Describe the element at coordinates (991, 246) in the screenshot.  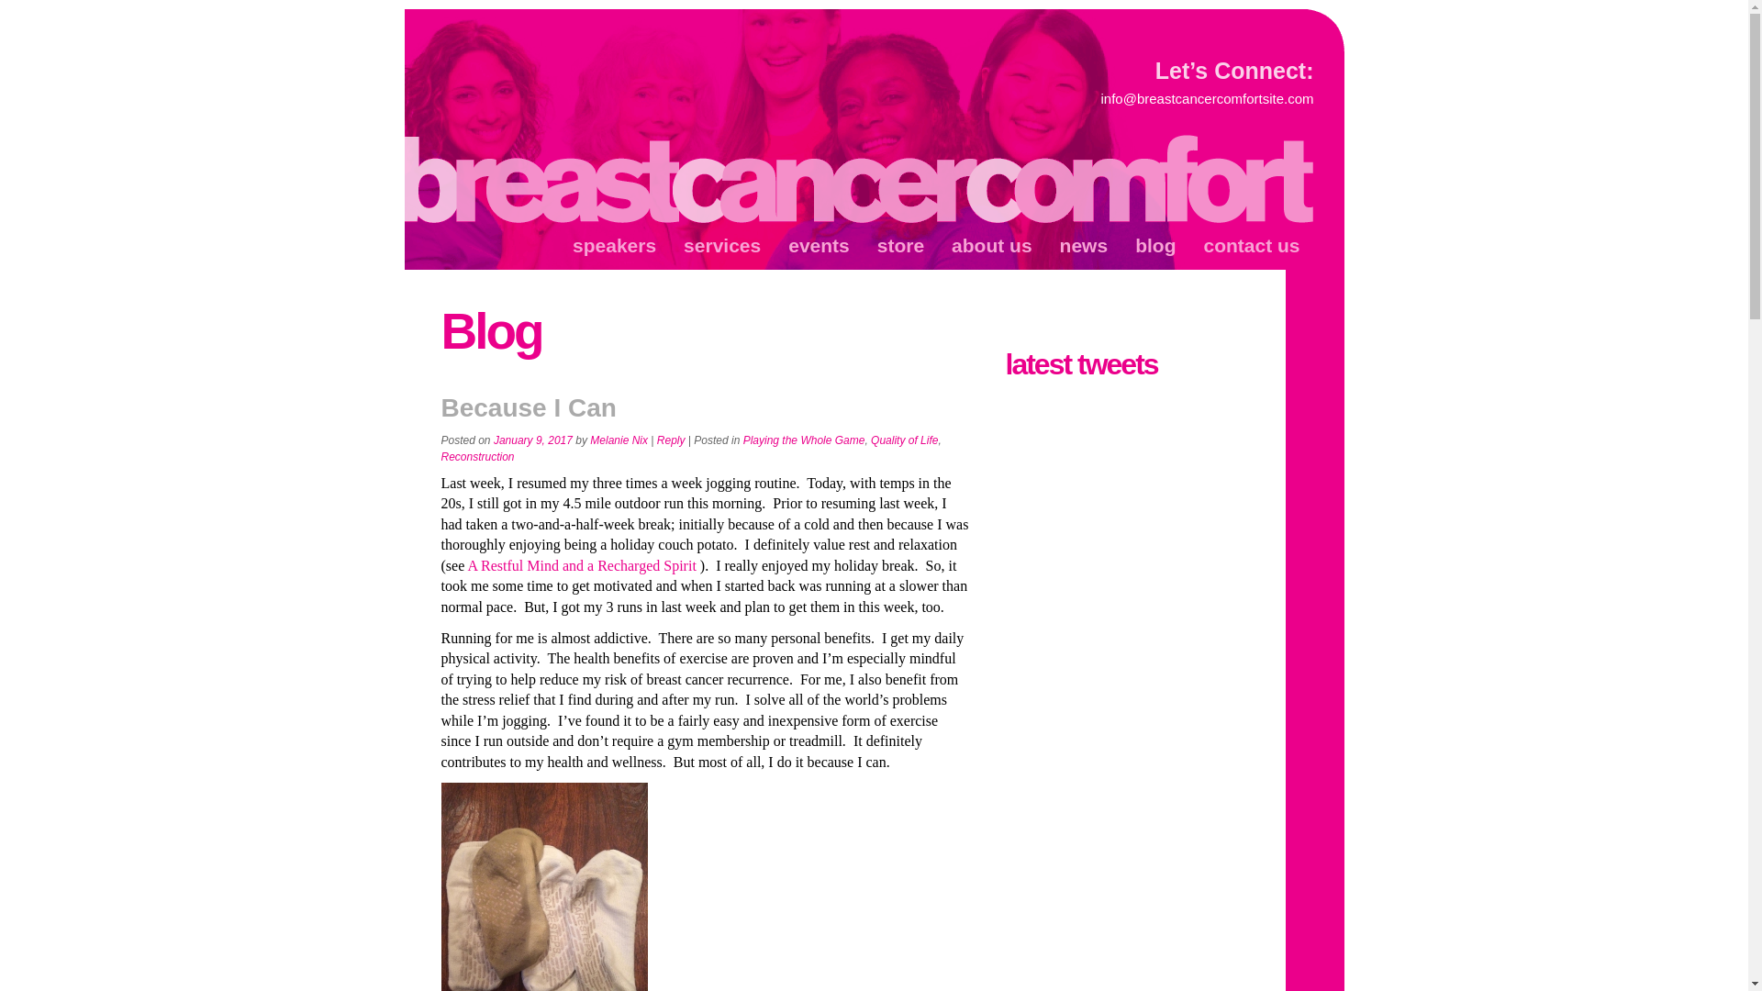
I see `about us` at that location.